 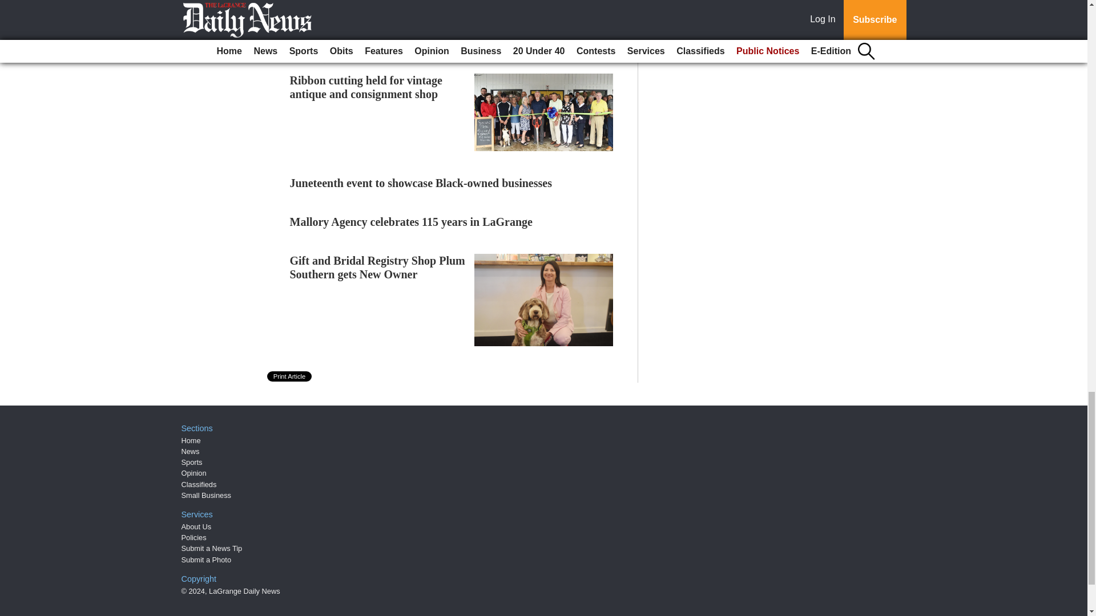 What do you see at coordinates (366, 87) in the screenshot?
I see `Ribbon cutting held for vintage antique and consignment shop` at bounding box center [366, 87].